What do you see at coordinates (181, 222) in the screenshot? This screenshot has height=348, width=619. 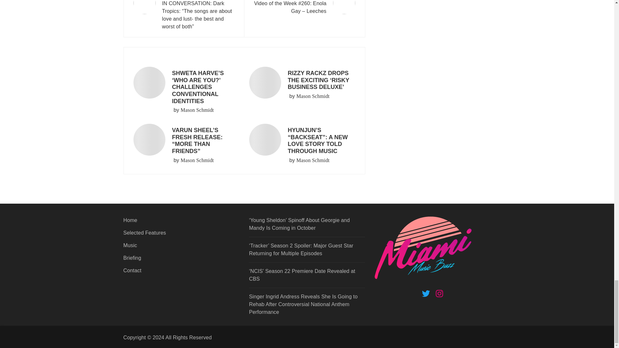 I see `Home` at bounding box center [181, 222].